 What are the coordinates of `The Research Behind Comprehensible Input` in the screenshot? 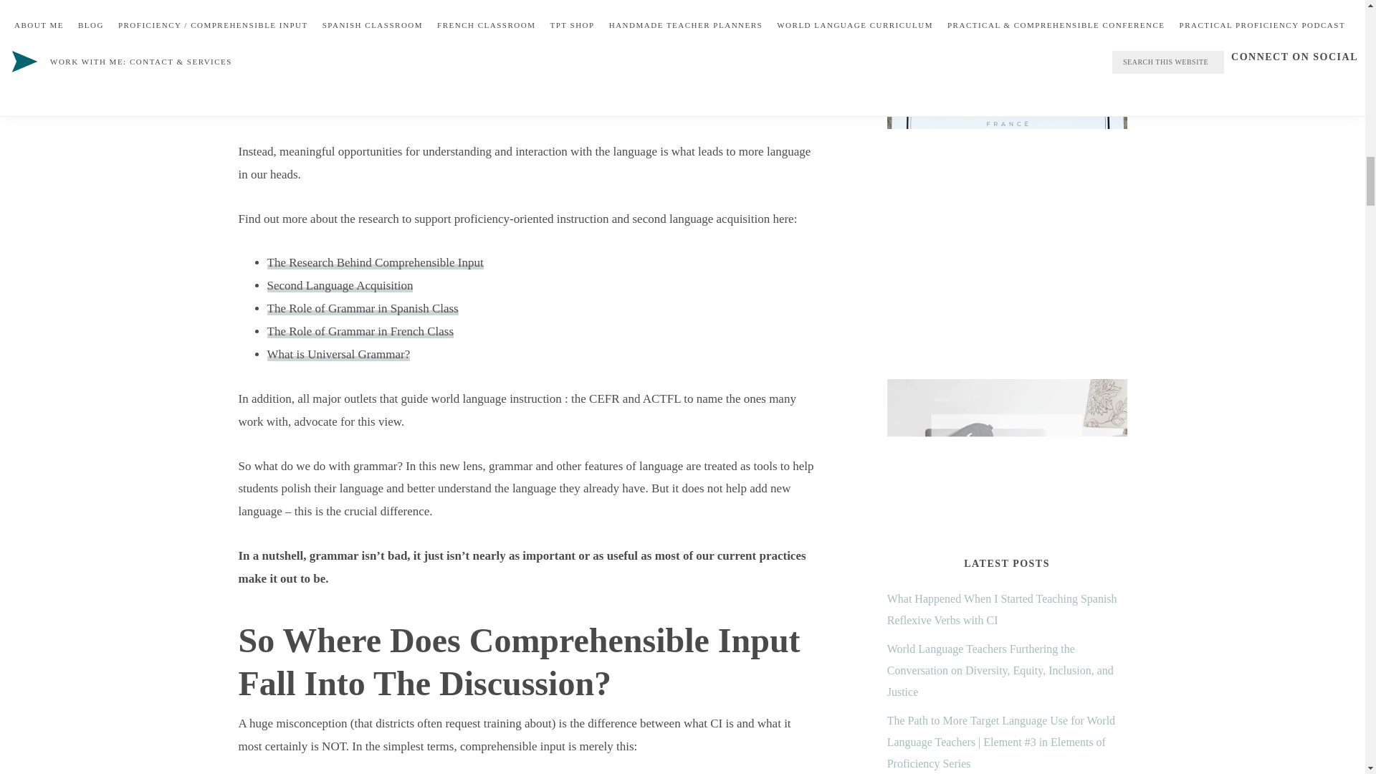 It's located at (374, 262).